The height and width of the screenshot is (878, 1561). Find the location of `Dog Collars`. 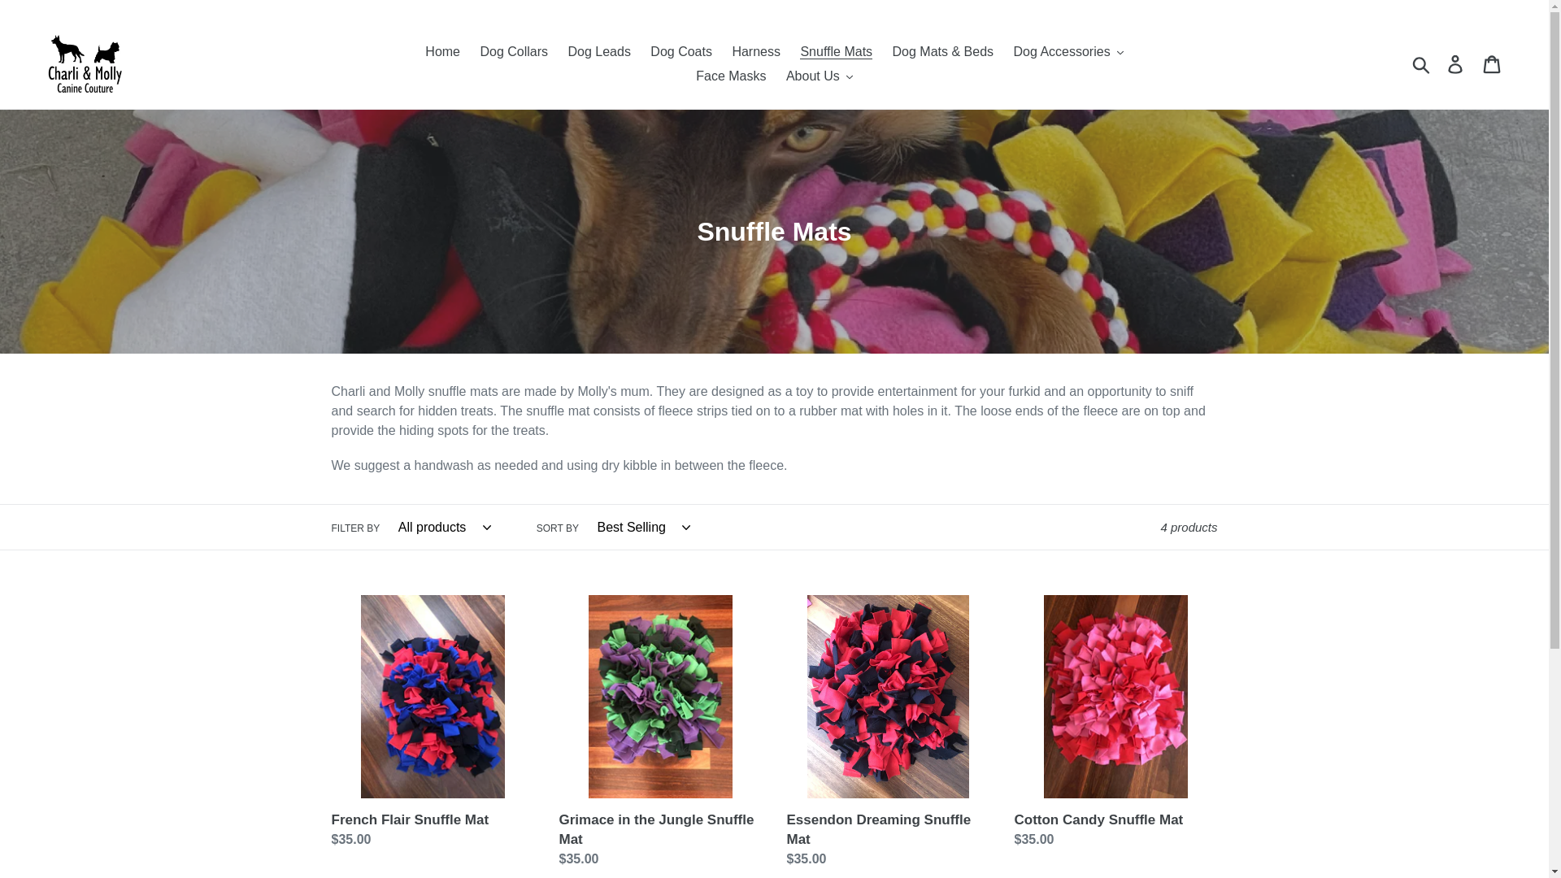

Dog Collars is located at coordinates (513, 51).